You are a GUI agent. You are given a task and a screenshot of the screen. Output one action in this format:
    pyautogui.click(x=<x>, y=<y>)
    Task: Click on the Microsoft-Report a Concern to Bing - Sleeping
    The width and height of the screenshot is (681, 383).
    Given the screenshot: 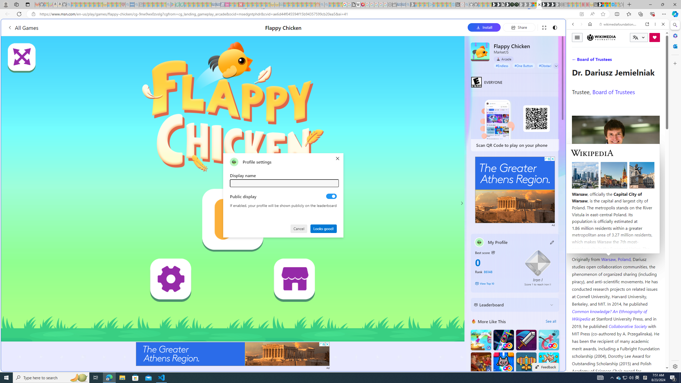 What is the action you would take?
    pyautogui.click(x=46, y=5)
    